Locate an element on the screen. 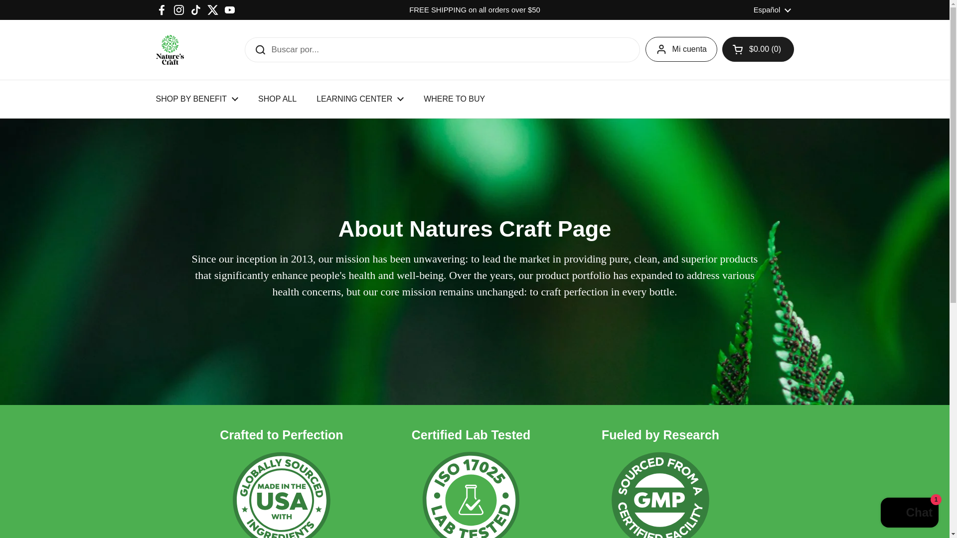  Instagram is located at coordinates (178, 10).